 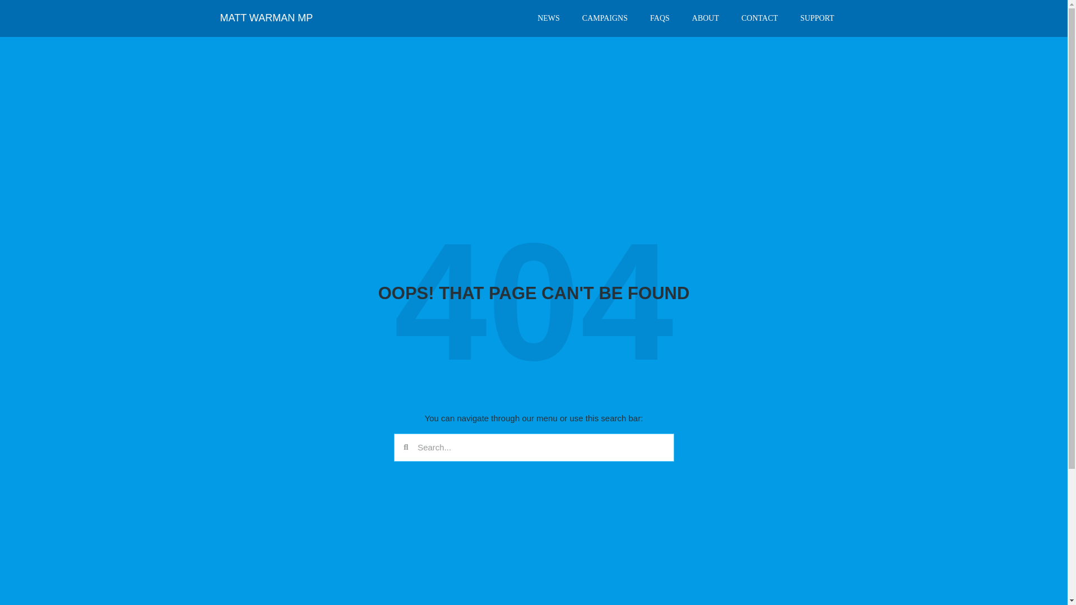 I want to click on CONTACT, so click(x=759, y=18).